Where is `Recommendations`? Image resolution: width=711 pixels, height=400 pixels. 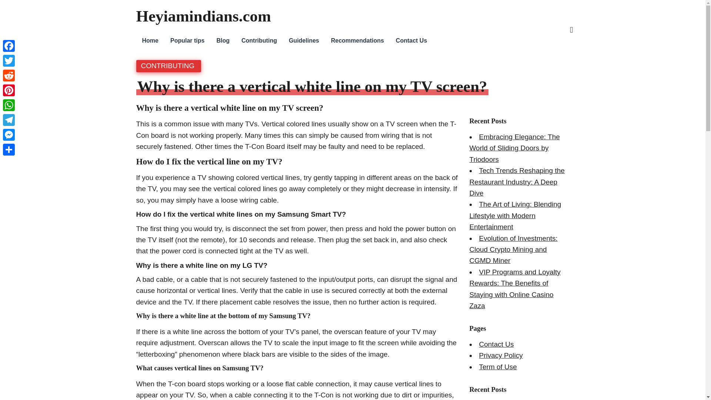 Recommendations is located at coordinates (357, 41).